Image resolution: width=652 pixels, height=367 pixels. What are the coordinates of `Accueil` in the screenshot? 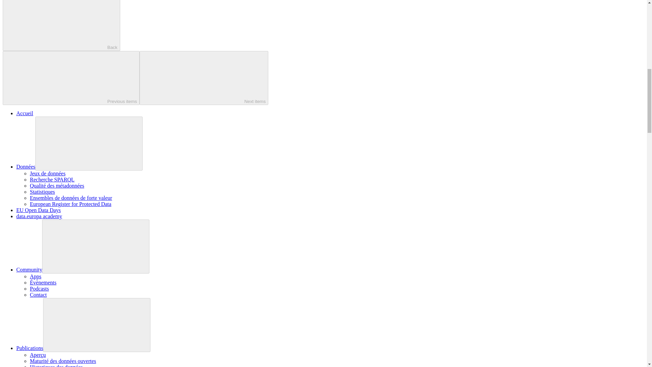 It's located at (24, 113).